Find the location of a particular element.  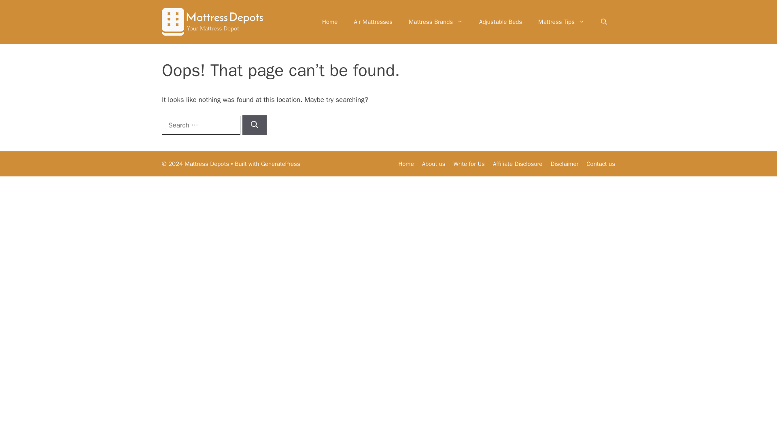

Disclaimer is located at coordinates (564, 163).